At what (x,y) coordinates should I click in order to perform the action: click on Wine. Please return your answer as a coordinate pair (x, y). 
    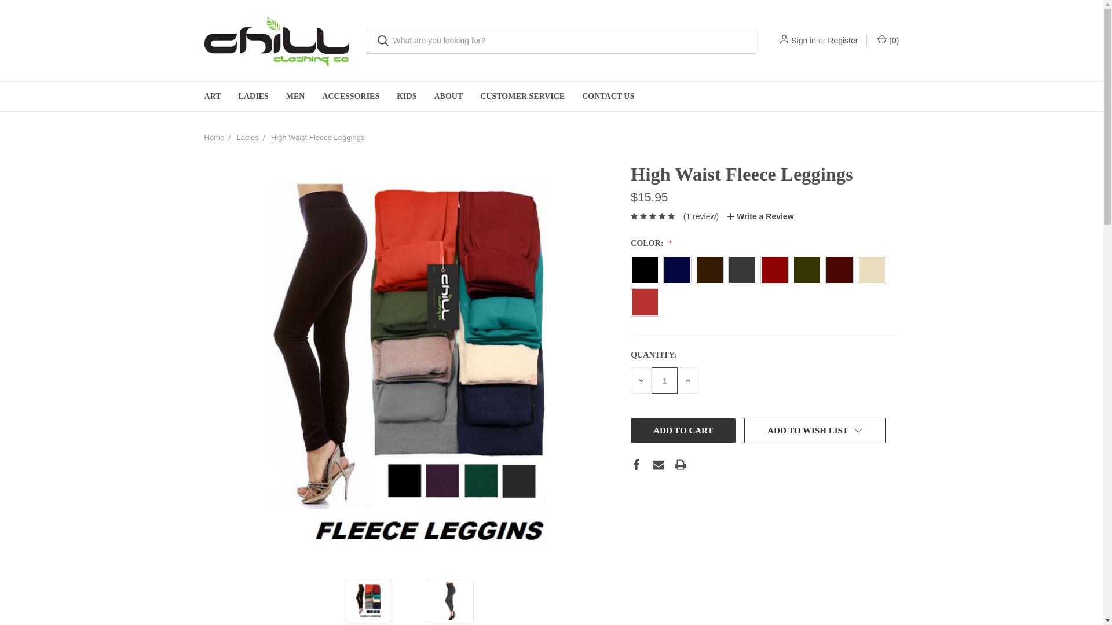
    Looking at the image, I should click on (774, 270).